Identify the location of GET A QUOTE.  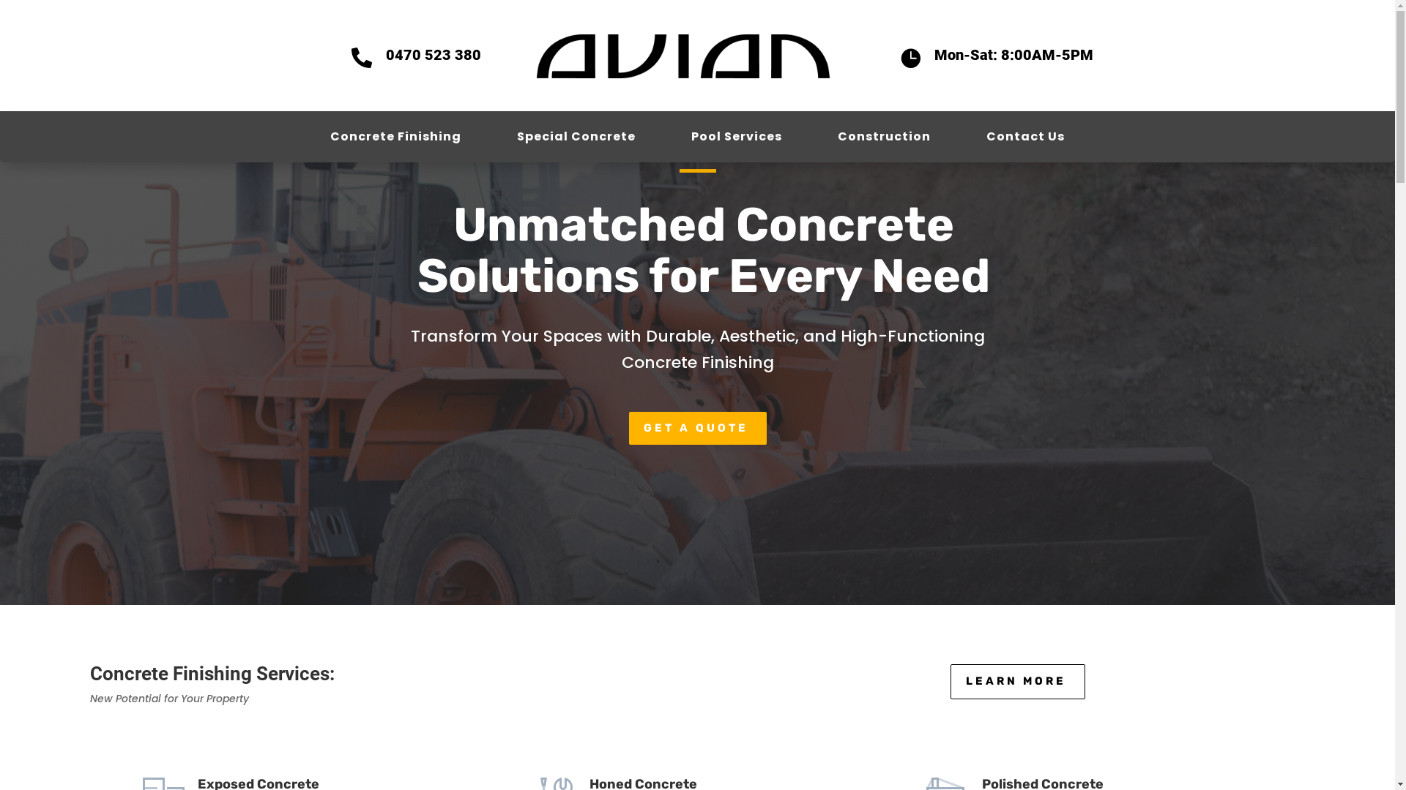
(697, 429).